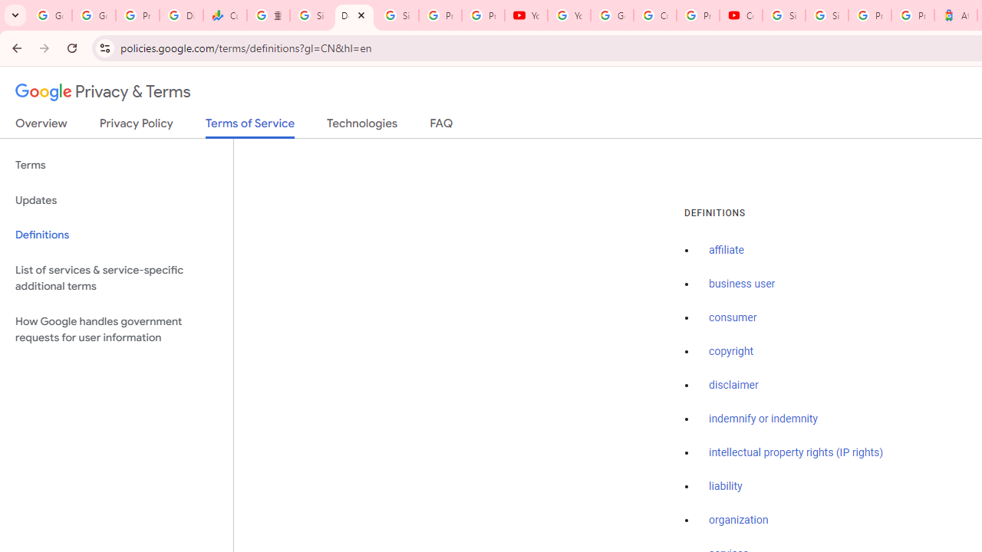 This screenshot has width=982, height=552. Describe the element at coordinates (569, 15) in the screenshot. I see `YouTube` at that location.